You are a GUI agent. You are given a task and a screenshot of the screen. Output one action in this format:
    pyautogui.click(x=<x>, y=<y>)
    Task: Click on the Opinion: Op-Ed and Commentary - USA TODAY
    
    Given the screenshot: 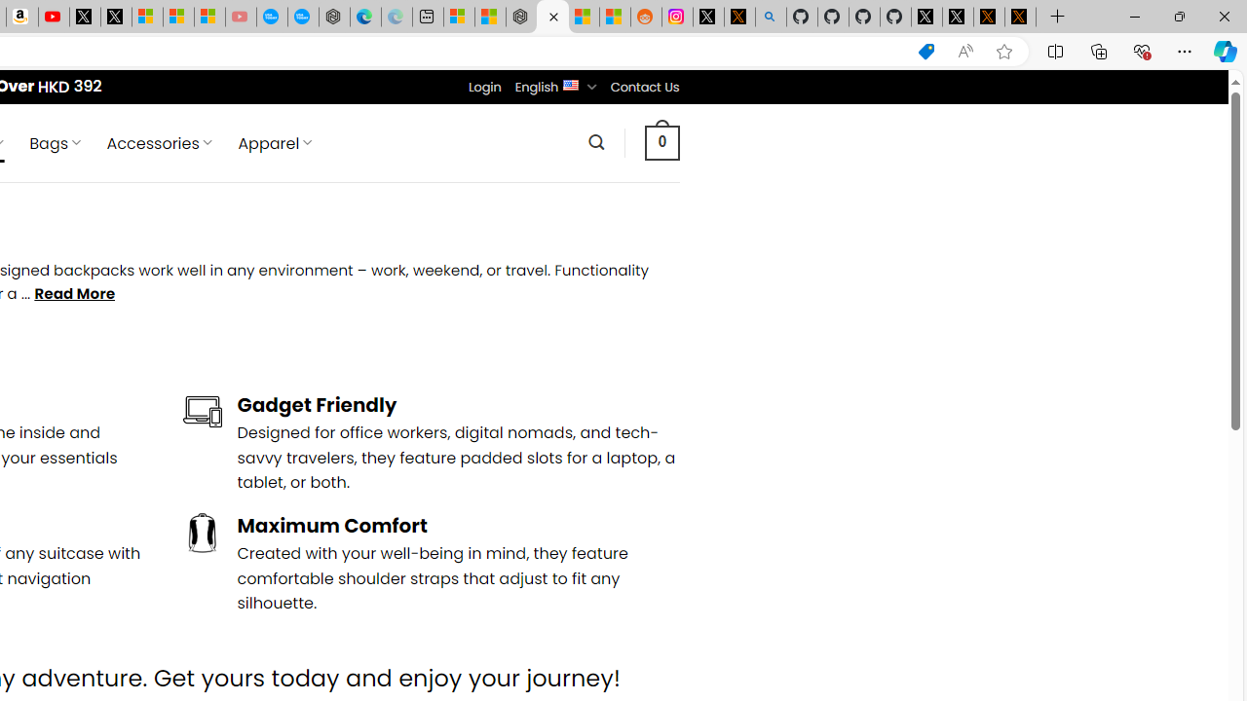 What is the action you would take?
    pyautogui.click(x=272, y=18)
    